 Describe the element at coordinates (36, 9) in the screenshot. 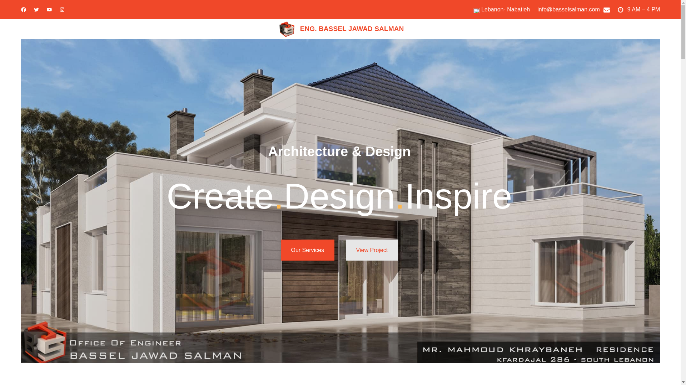

I see `Twitter` at that location.